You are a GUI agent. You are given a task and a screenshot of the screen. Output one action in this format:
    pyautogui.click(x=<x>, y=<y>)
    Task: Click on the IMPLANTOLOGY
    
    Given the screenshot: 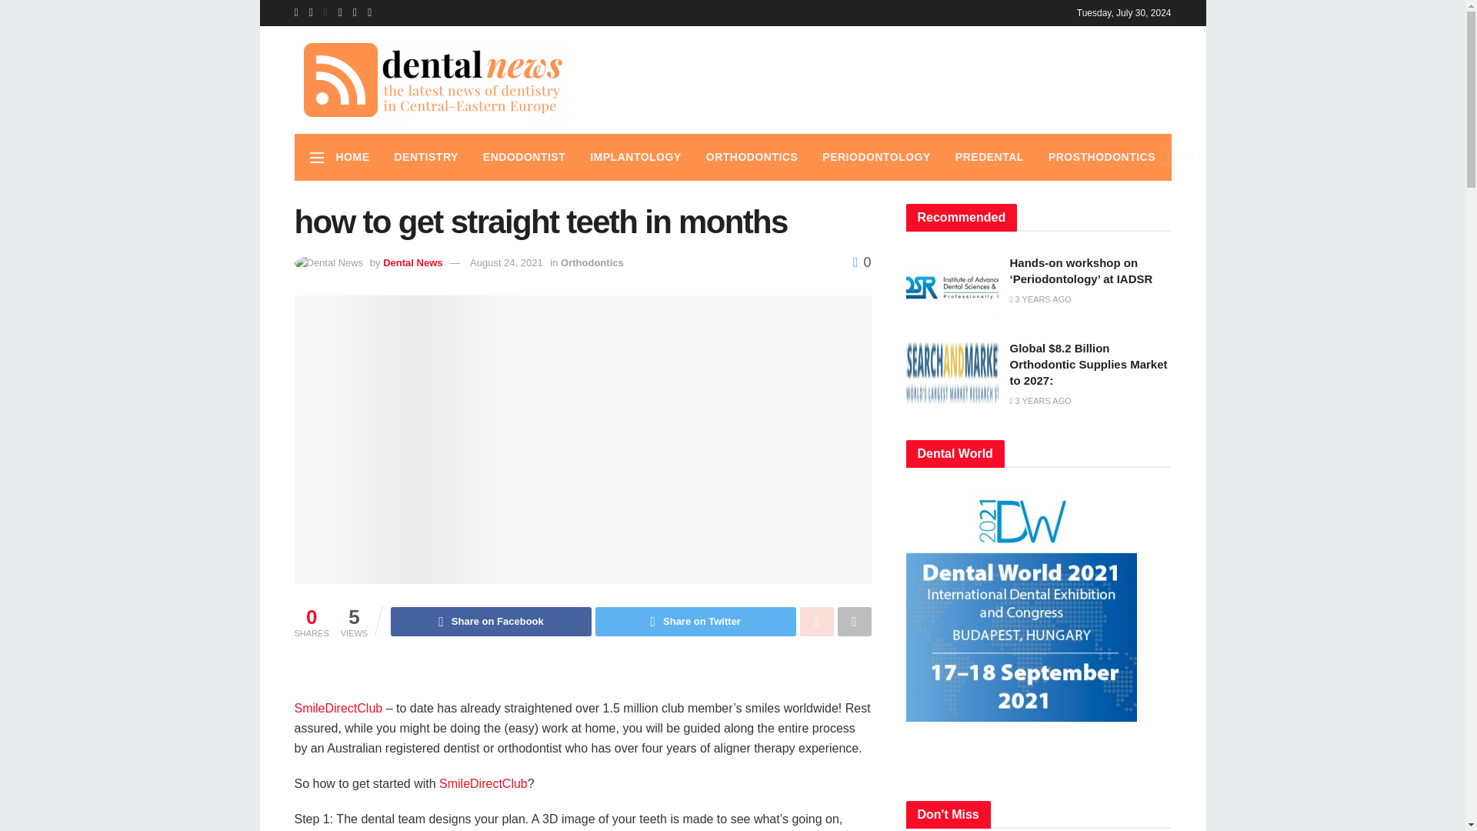 What is the action you would take?
    pyautogui.click(x=635, y=157)
    